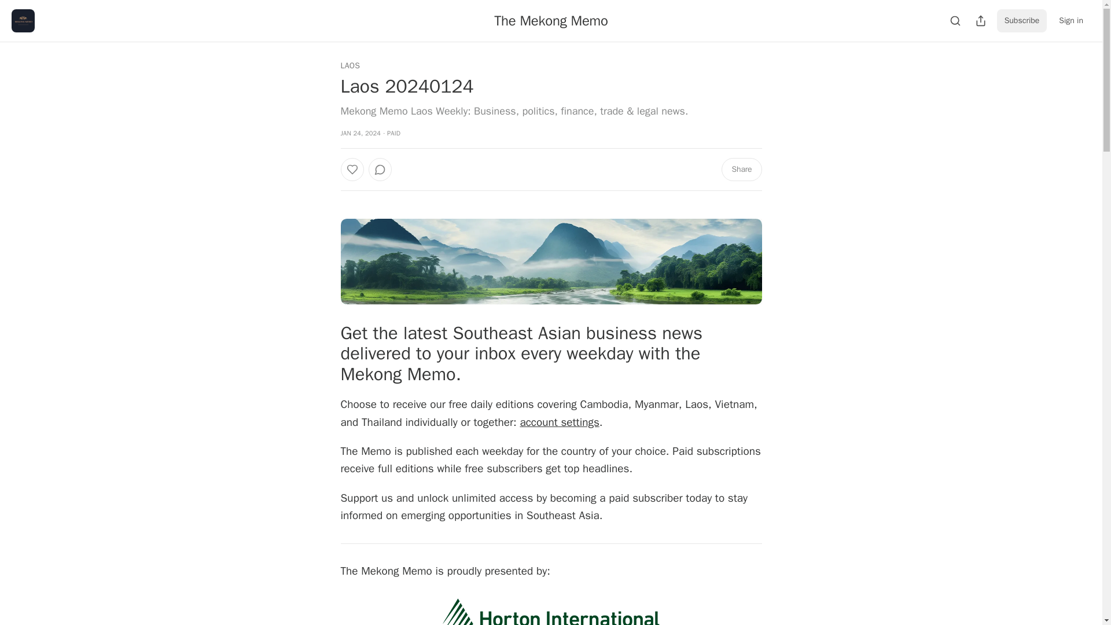  I want to click on account settings, so click(559, 422).